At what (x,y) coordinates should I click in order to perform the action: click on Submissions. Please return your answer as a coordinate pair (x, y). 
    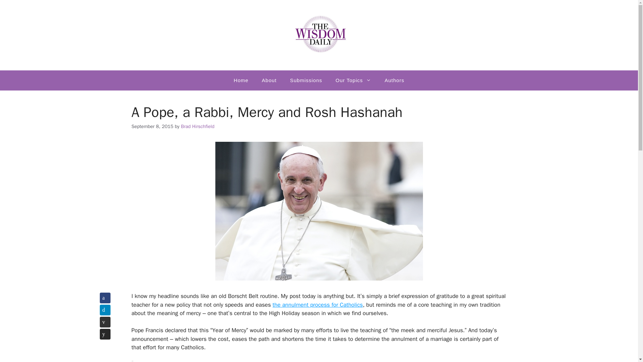
    Looking at the image, I should click on (306, 80).